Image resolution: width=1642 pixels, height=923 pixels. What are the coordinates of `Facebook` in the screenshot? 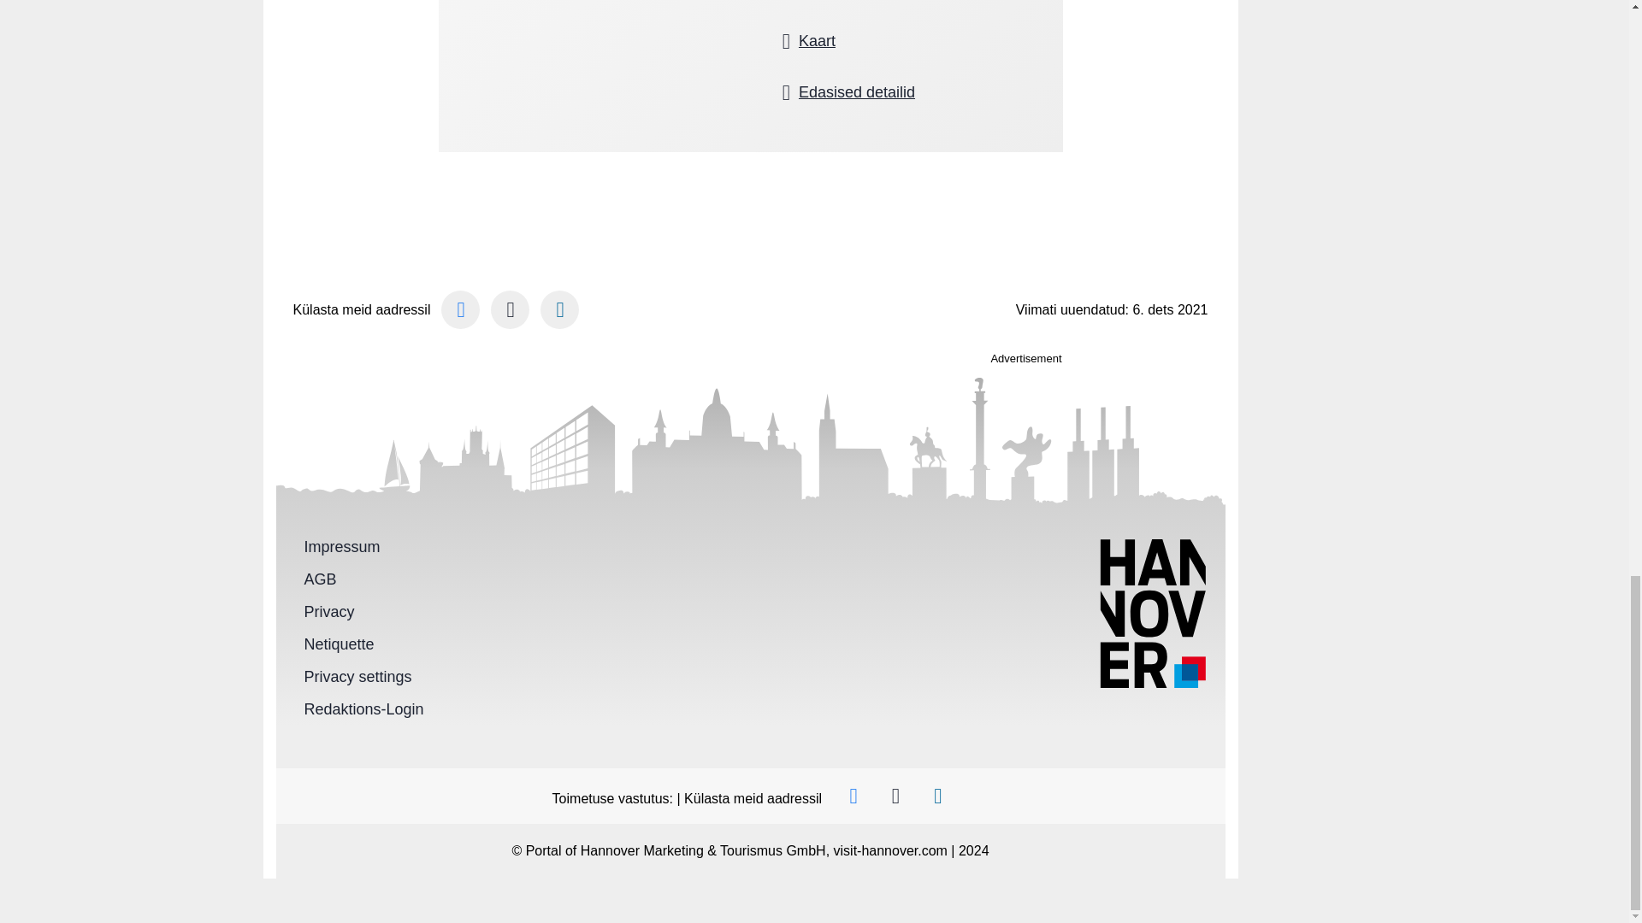 It's located at (460, 309).